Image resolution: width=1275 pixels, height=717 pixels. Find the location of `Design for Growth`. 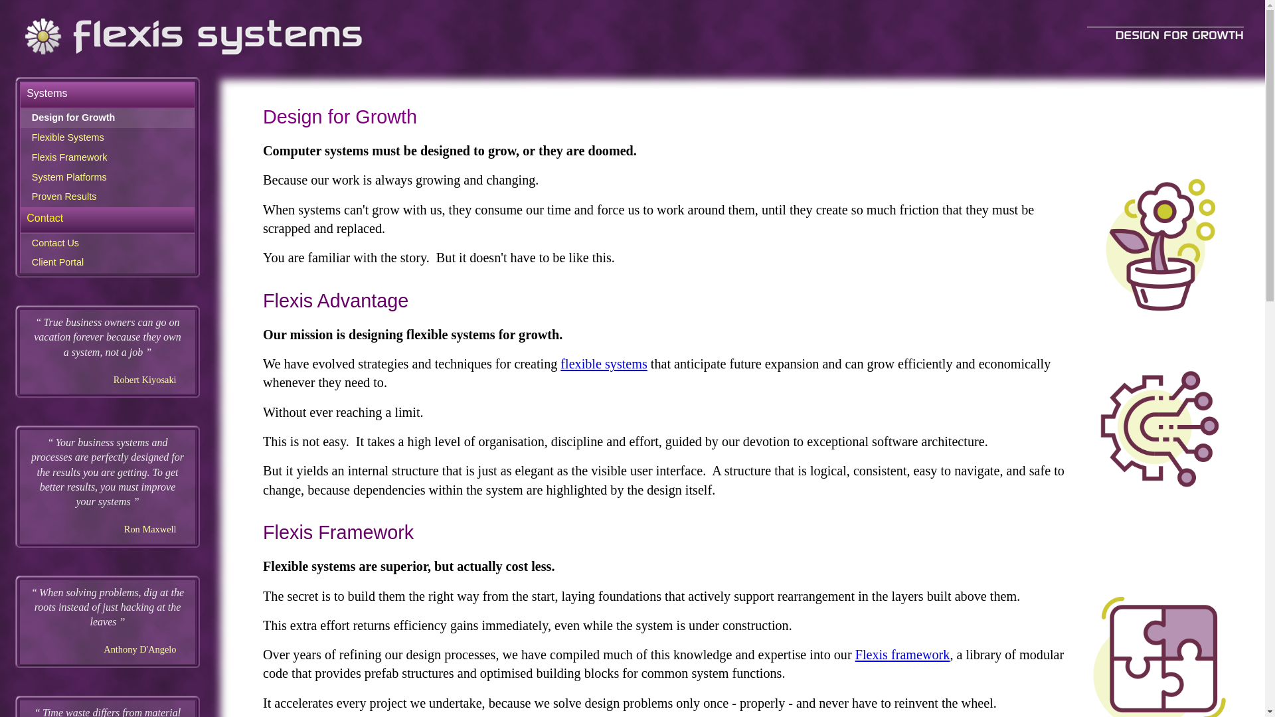

Design for Growth is located at coordinates (108, 118).